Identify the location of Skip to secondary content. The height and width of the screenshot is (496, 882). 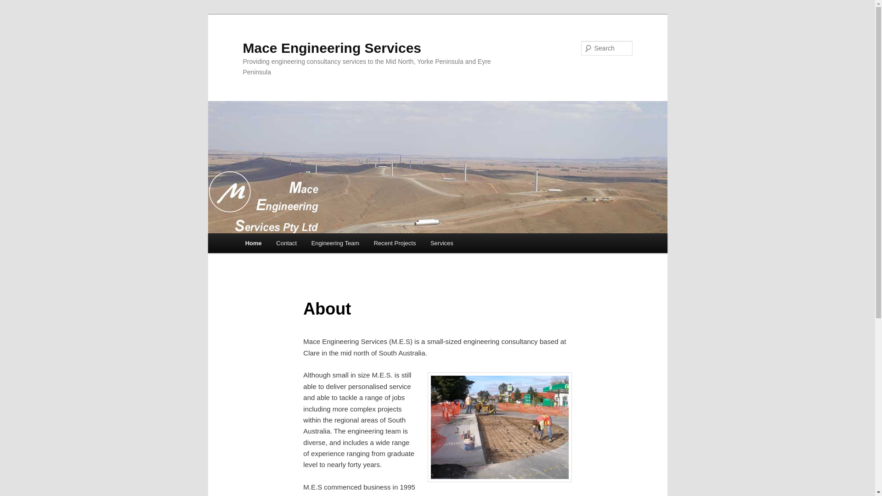
(290, 245).